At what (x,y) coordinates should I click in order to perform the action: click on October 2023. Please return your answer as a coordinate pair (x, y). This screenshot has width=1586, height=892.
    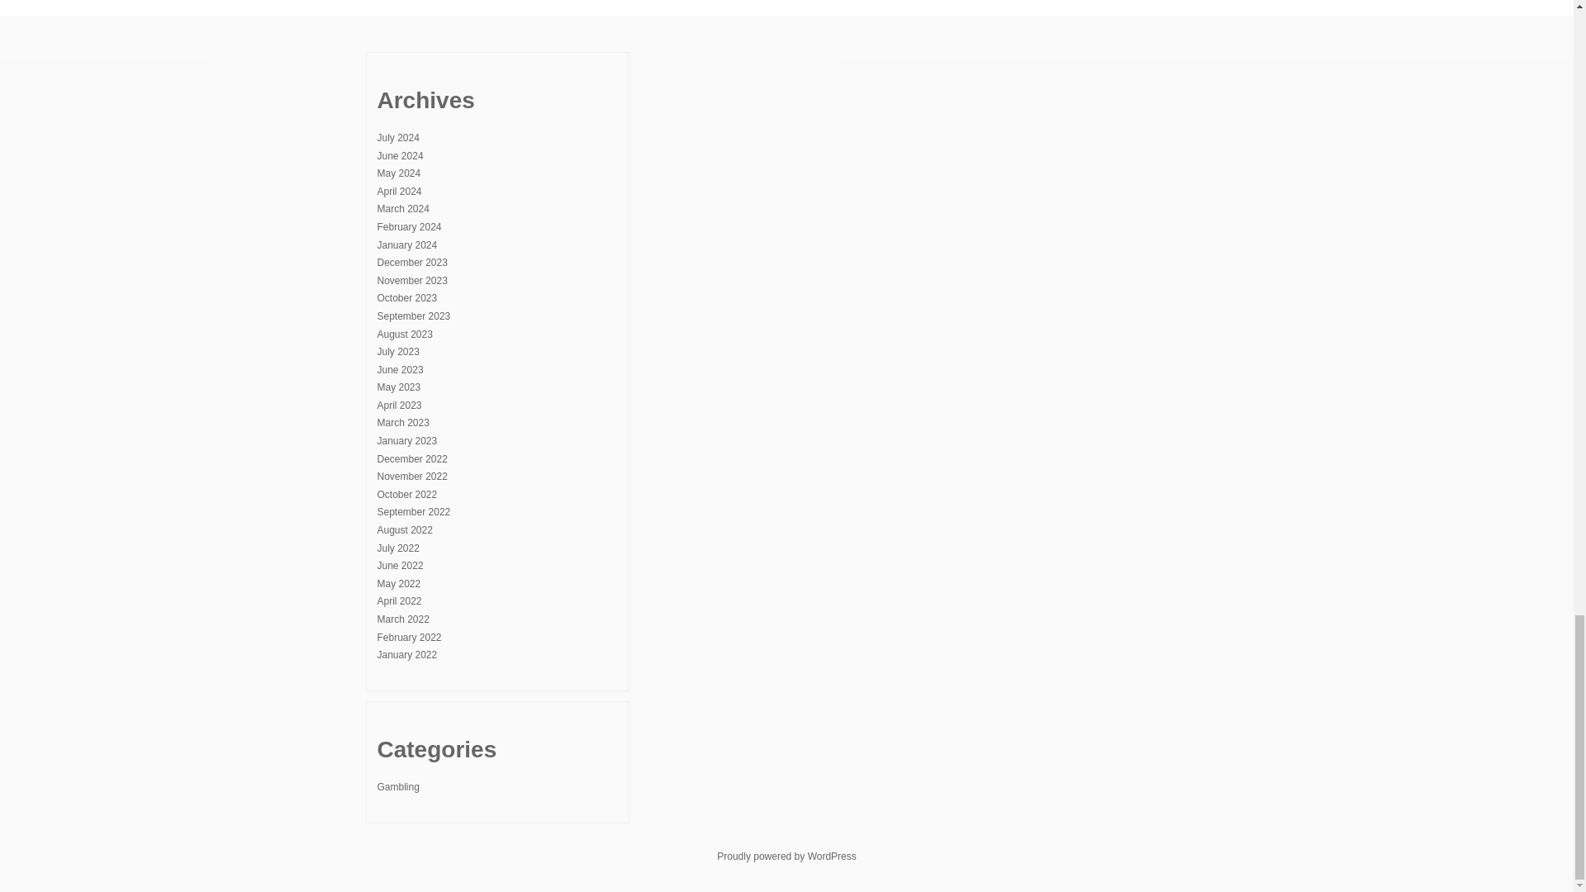
    Looking at the image, I should click on (406, 298).